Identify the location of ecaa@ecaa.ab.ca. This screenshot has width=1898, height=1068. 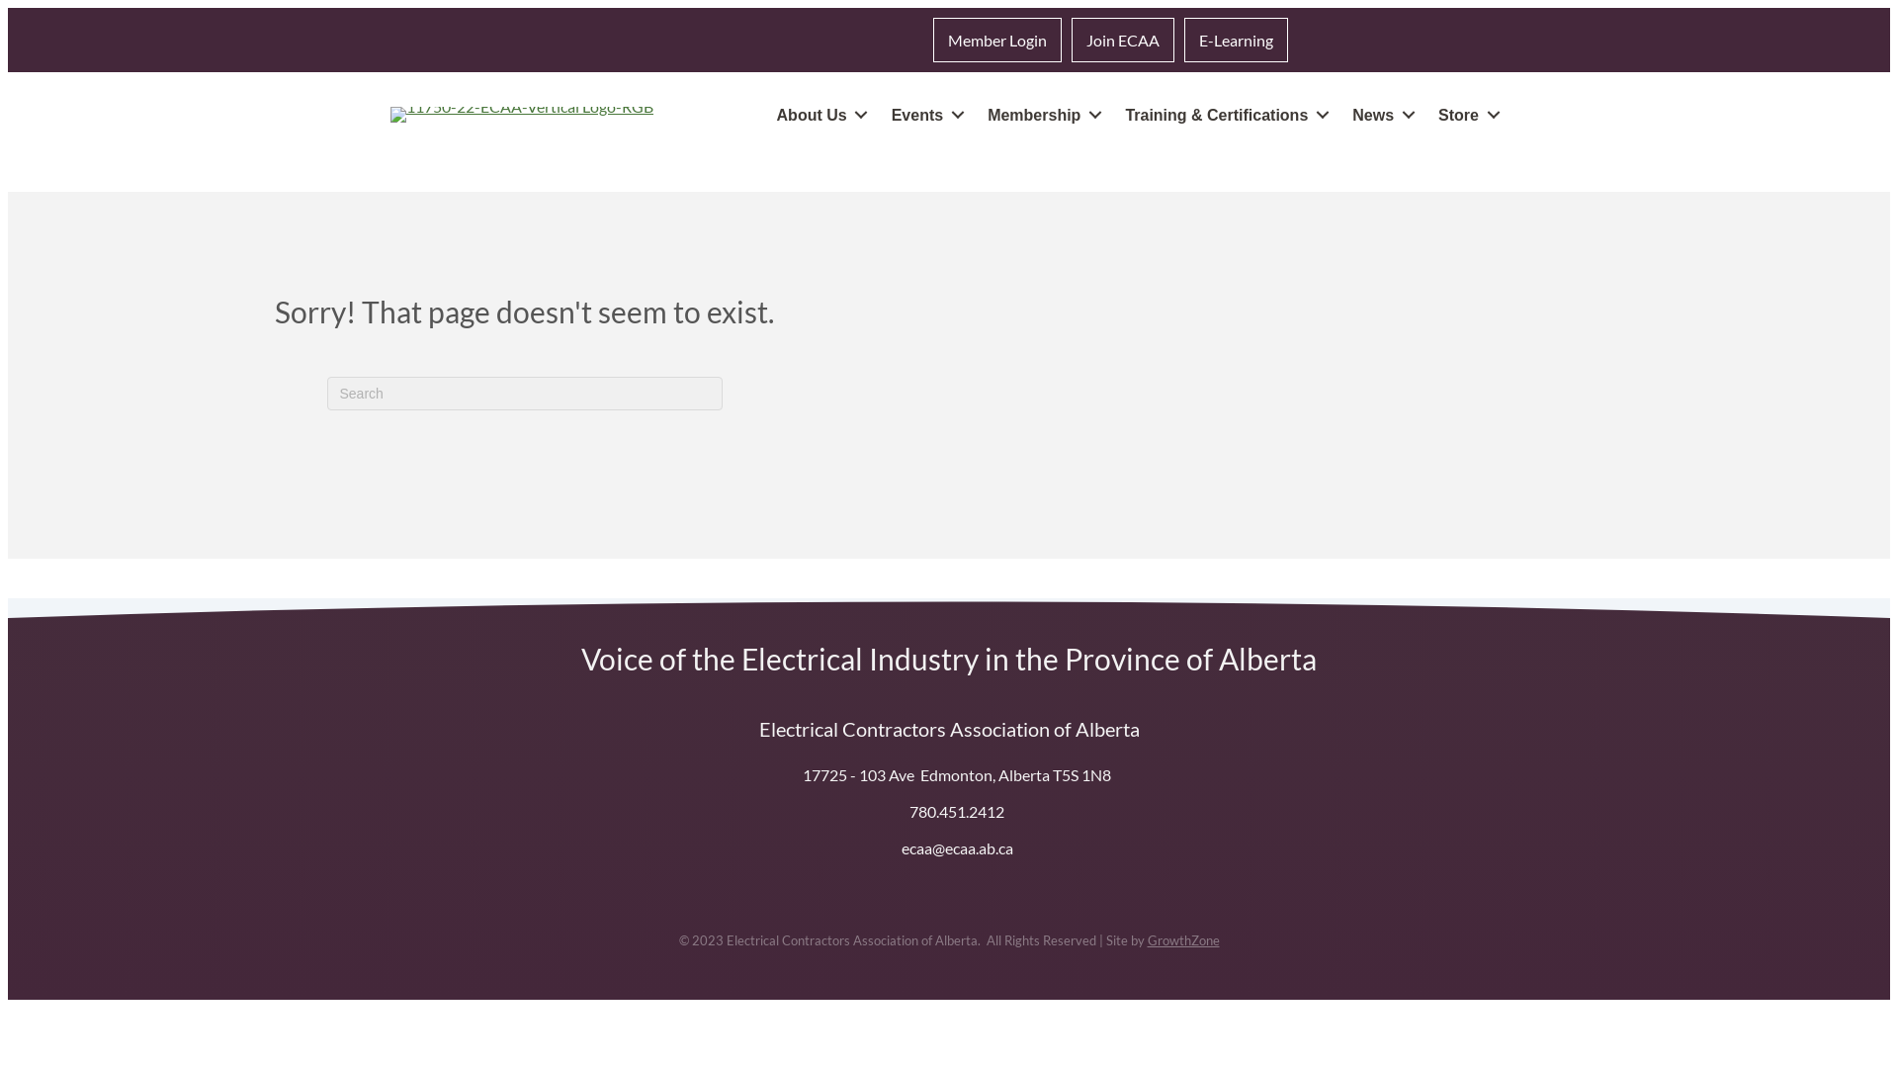
(957, 848).